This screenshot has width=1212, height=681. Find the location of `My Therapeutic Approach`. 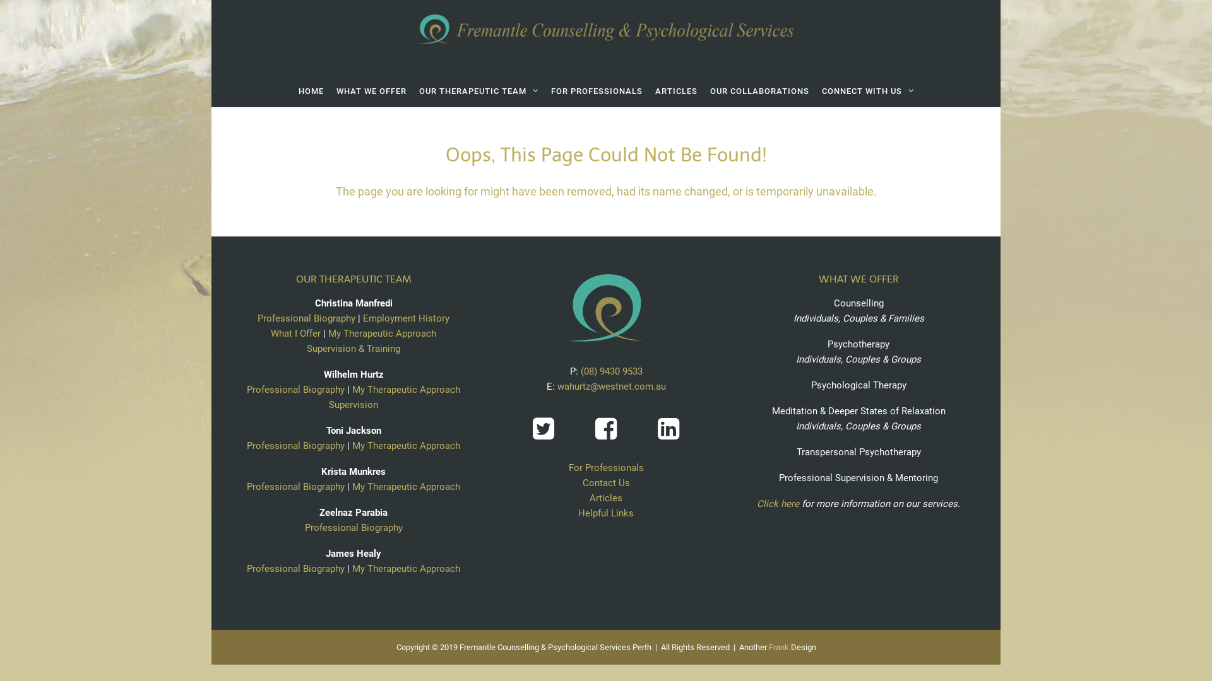

My Therapeutic Approach is located at coordinates (407, 446).